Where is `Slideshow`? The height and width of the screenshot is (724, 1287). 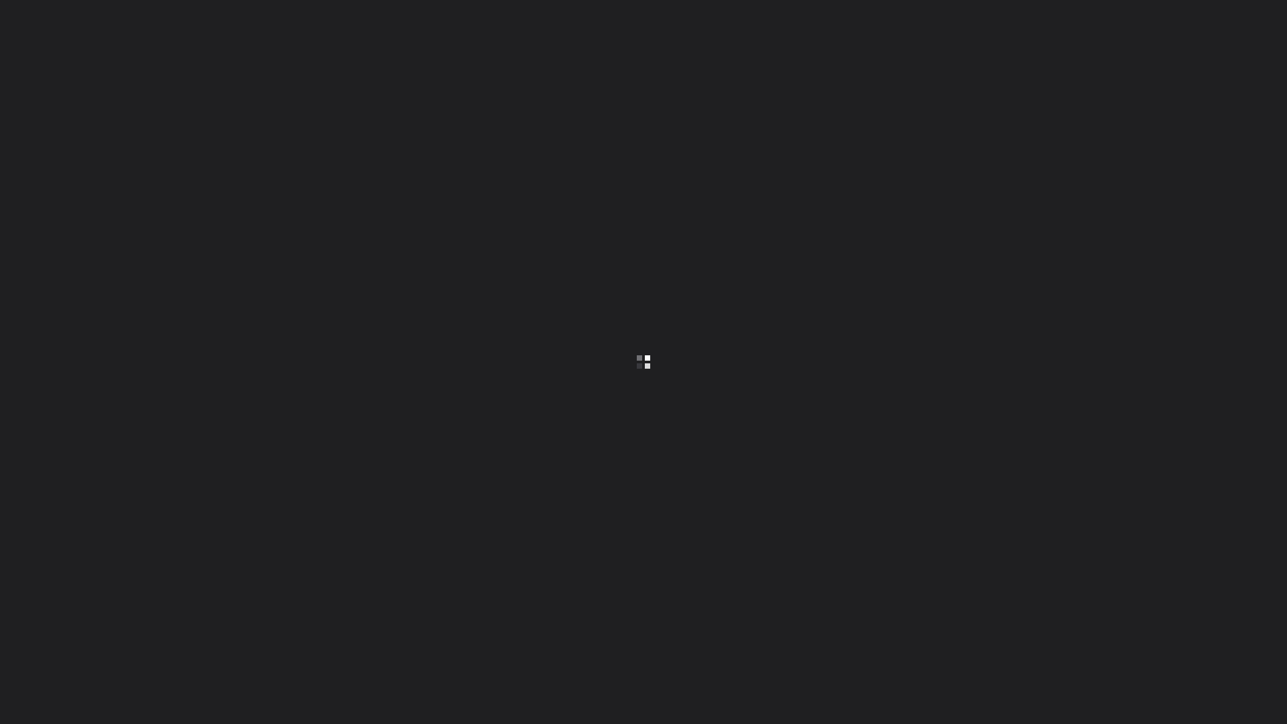 Slideshow is located at coordinates (1138, 202).